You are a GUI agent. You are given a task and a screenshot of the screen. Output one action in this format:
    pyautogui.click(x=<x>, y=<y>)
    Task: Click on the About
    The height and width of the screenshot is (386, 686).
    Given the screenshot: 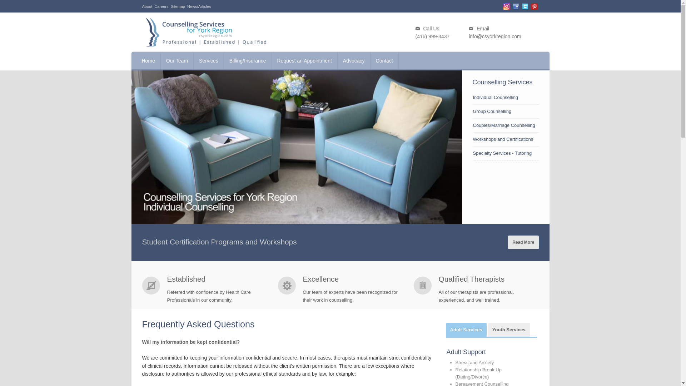 What is the action you would take?
    pyautogui.click(x=147, y=6)
    